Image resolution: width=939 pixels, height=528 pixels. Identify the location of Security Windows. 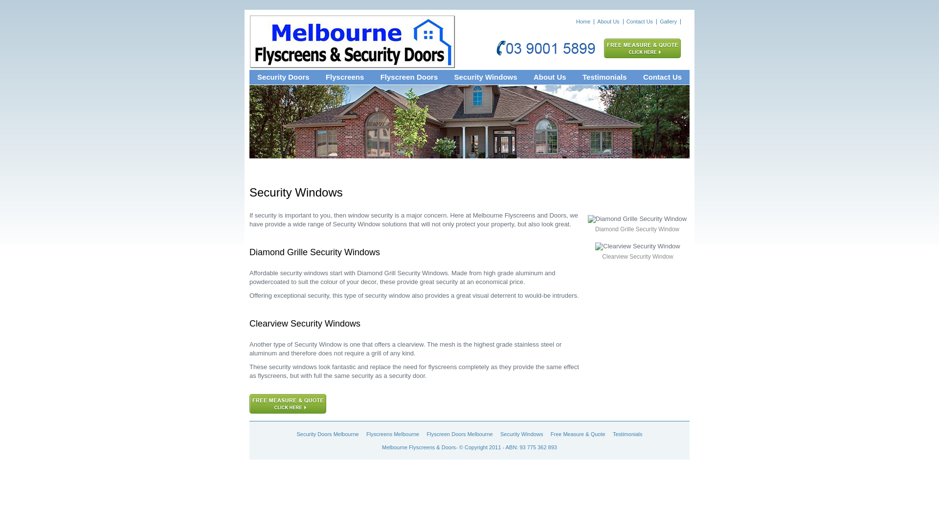
(521, 434).